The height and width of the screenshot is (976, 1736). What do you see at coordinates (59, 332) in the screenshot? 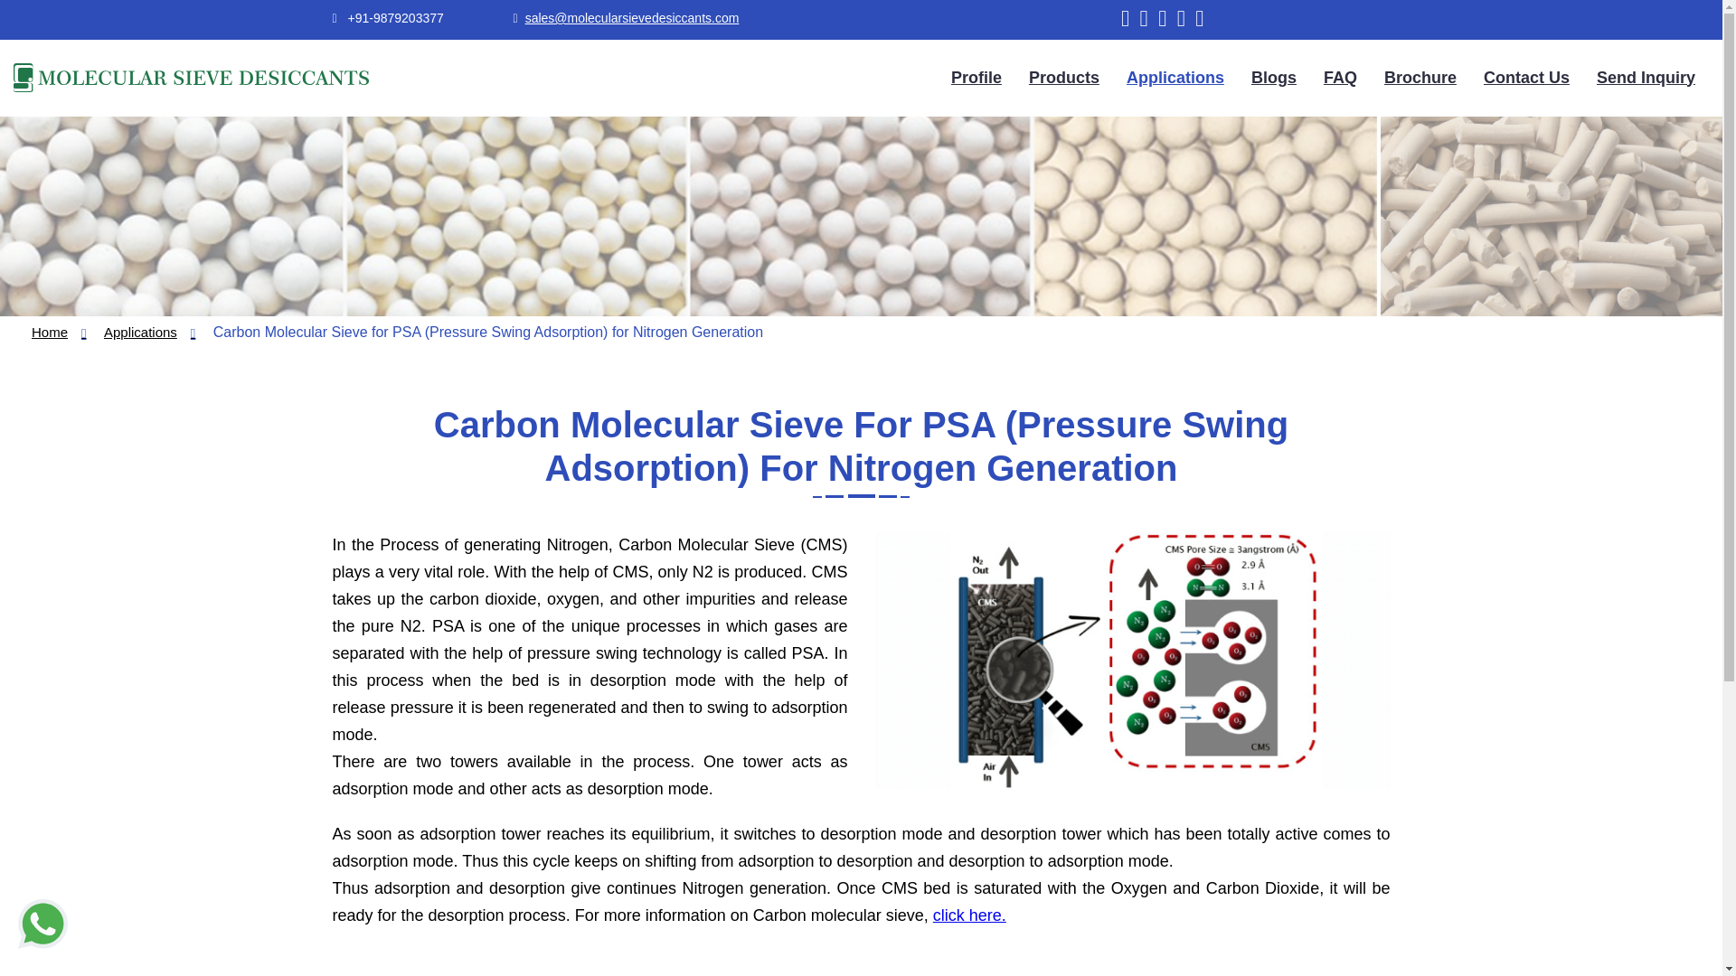
I see `Go to Home Page` at bounding box center [59, 332].